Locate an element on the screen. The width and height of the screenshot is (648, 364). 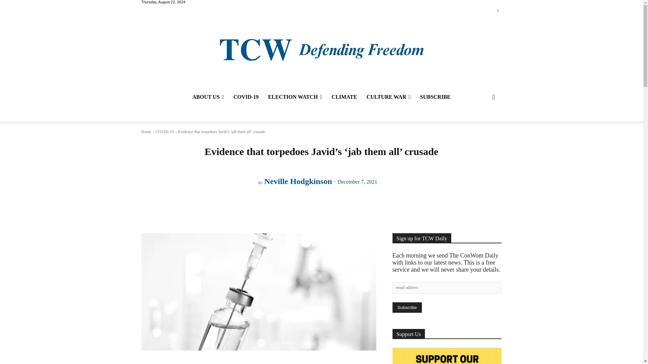
CLIMATE is located at coordinates (344, 97).